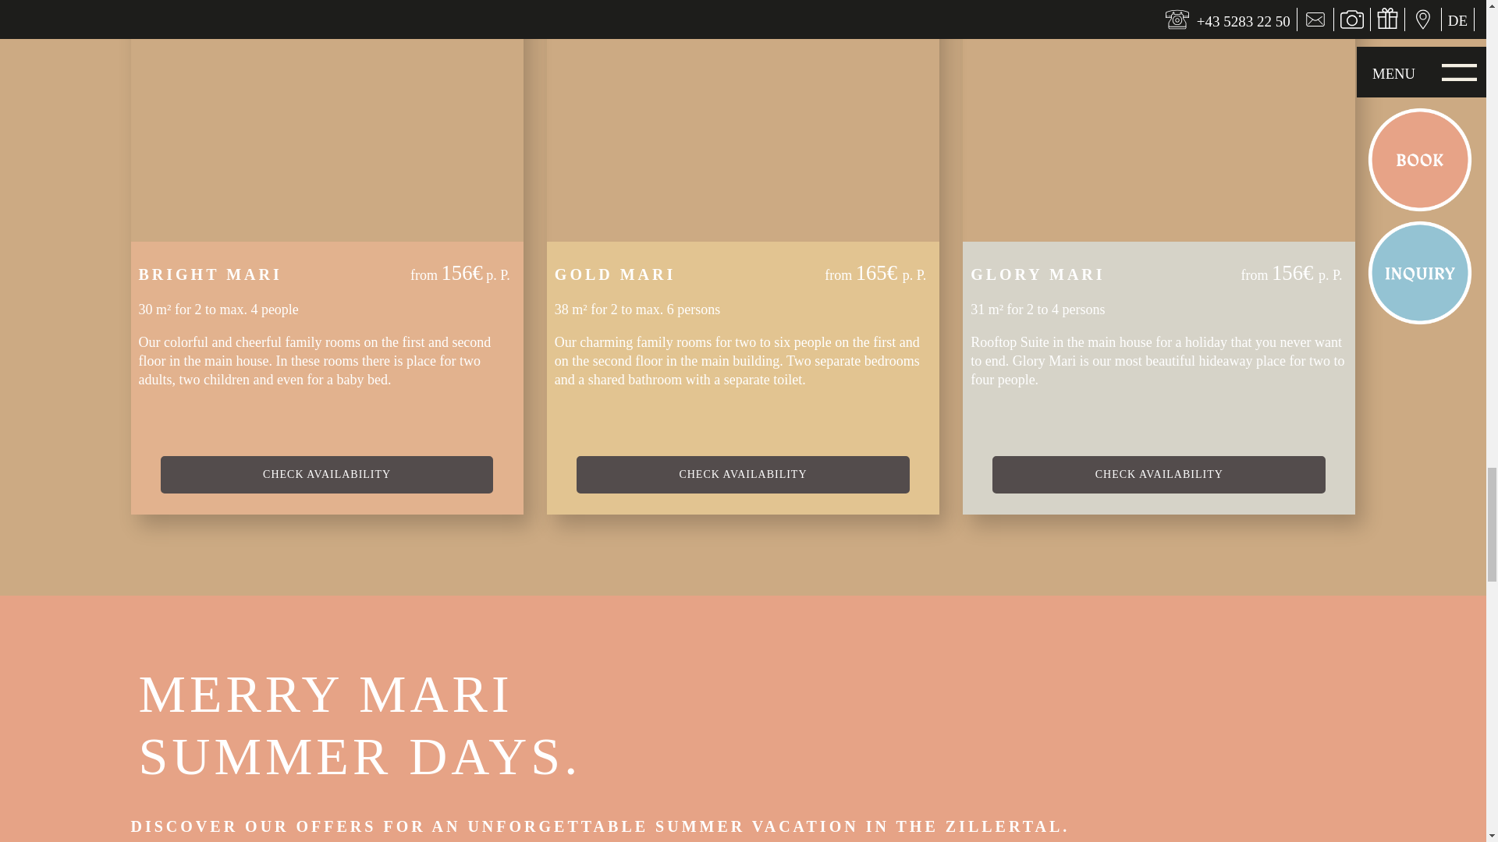 The image size is (1498, 842). What do you see at coordinates (327, 474) in the screenshot?
I see `Bright Mari` at bounding box center [327, 474].